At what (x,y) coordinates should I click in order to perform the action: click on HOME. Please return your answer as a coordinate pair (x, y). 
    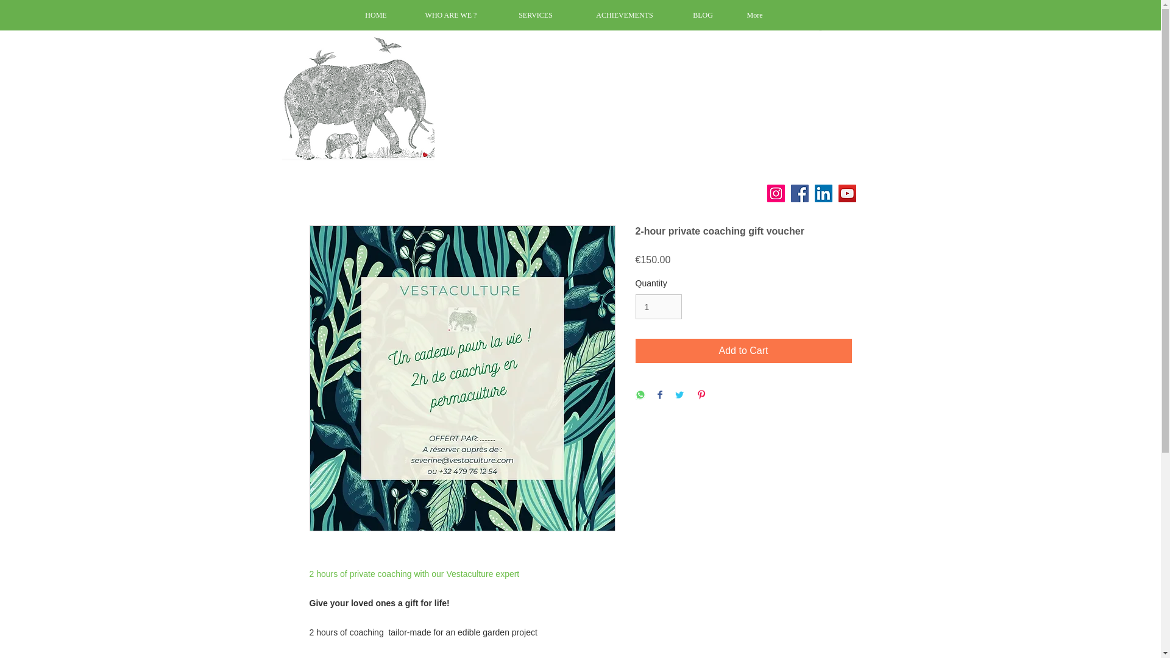
    Looking at the image, I should click on (375, 15).